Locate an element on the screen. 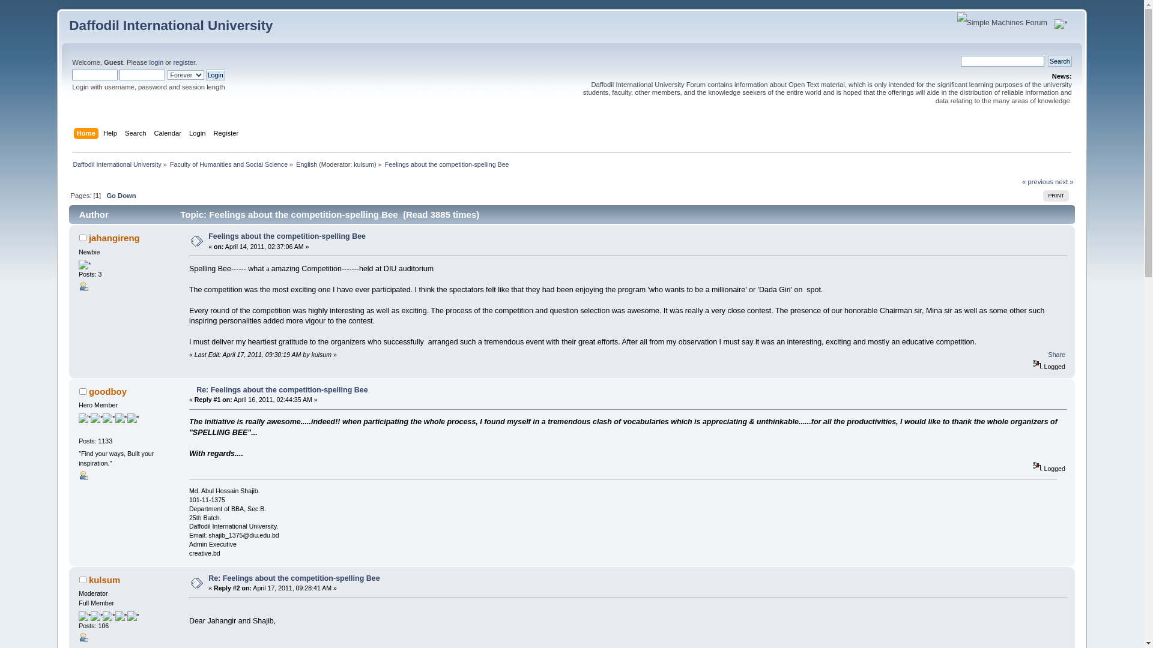  Home is located at coordinates (88, 134).